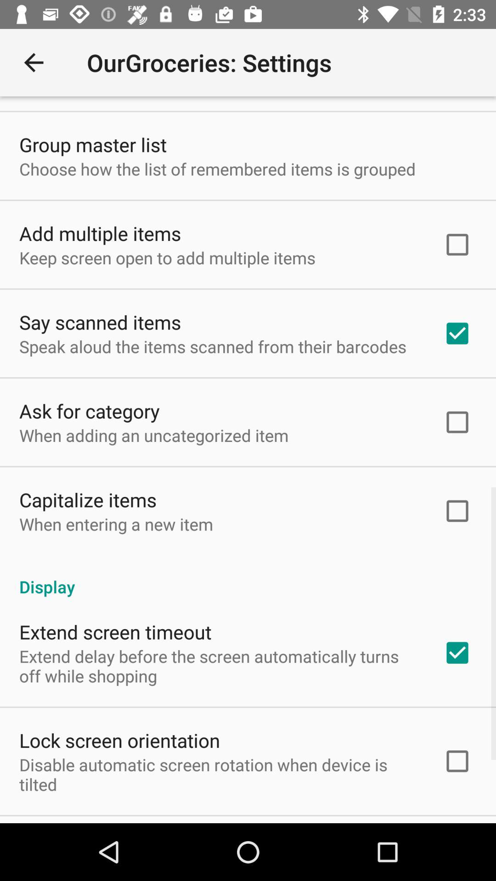 The image size is (496, 881). Describe the element at coordinates (90, 410) in the screenshot. I see `press the ask for category icon` at that location.